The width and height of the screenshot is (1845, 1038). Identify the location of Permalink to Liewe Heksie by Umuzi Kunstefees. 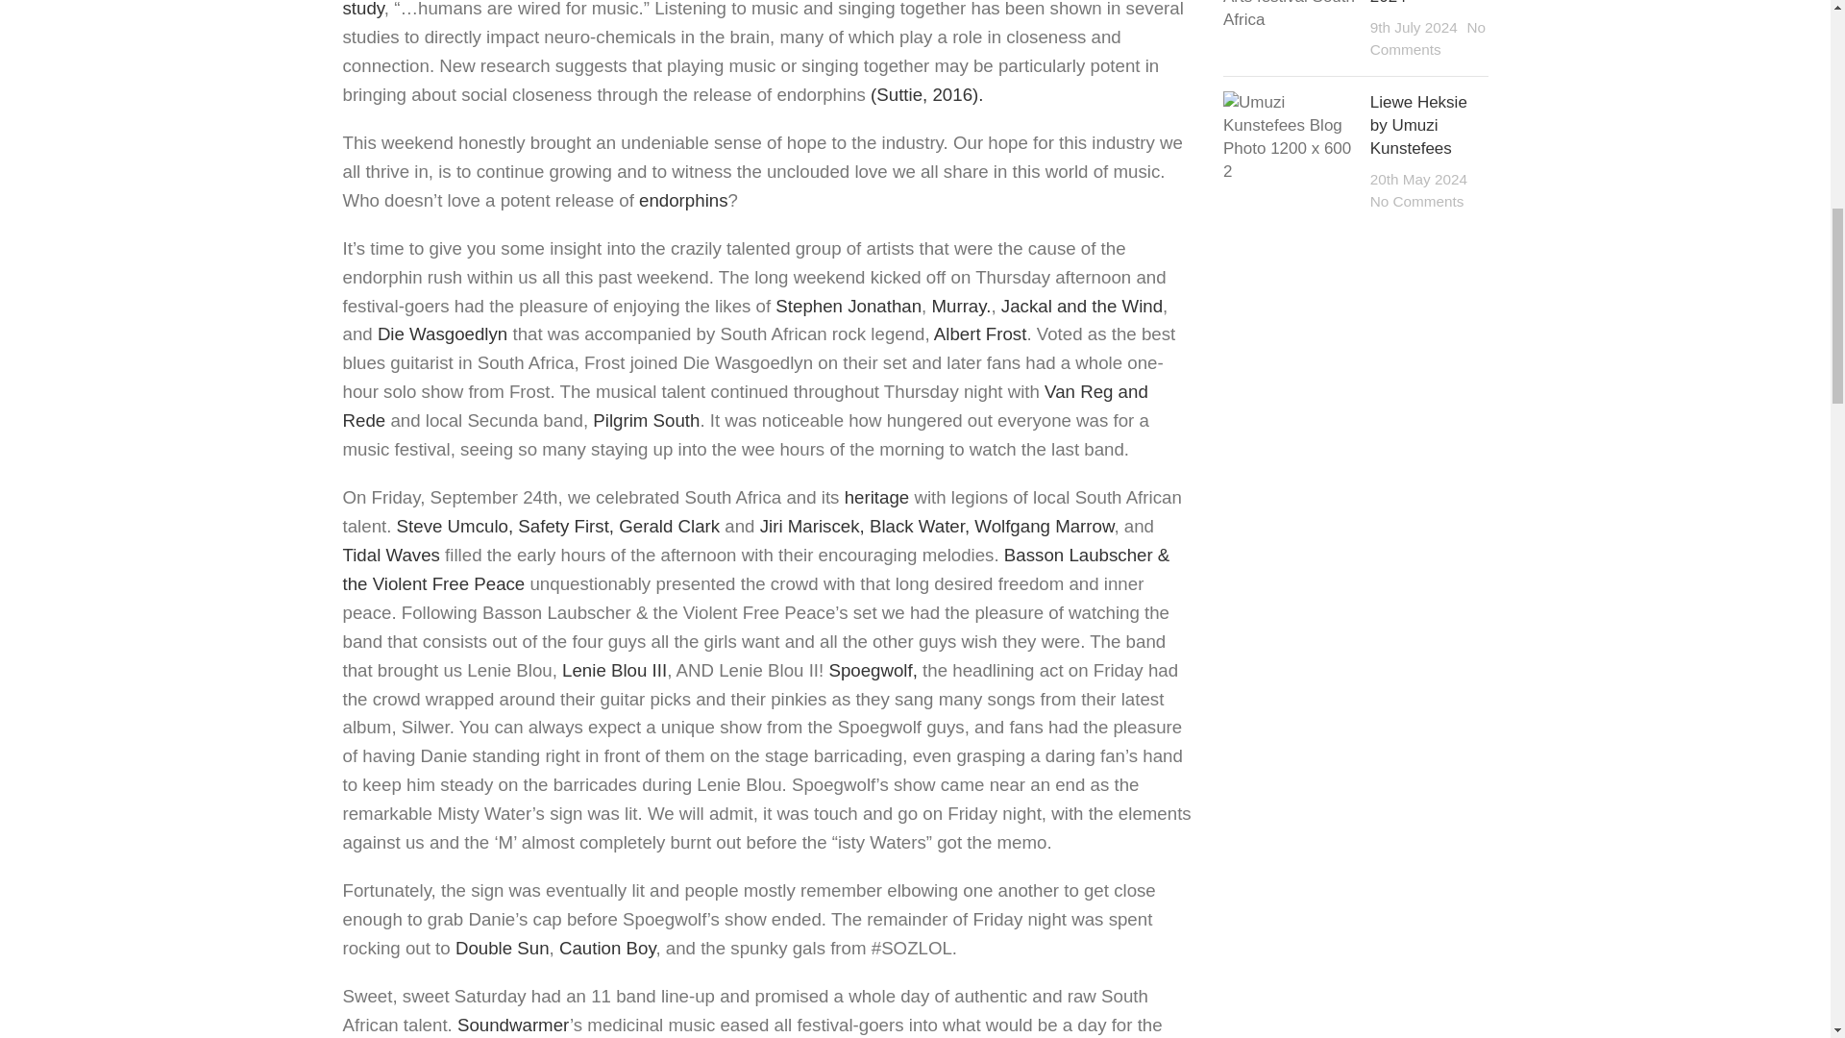
(1418, 125).